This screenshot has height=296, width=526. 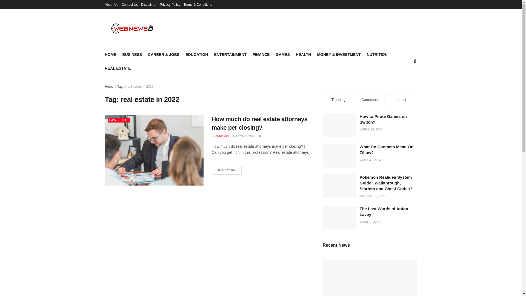 I want to click on FINANCE, so click(x=261, y=54).